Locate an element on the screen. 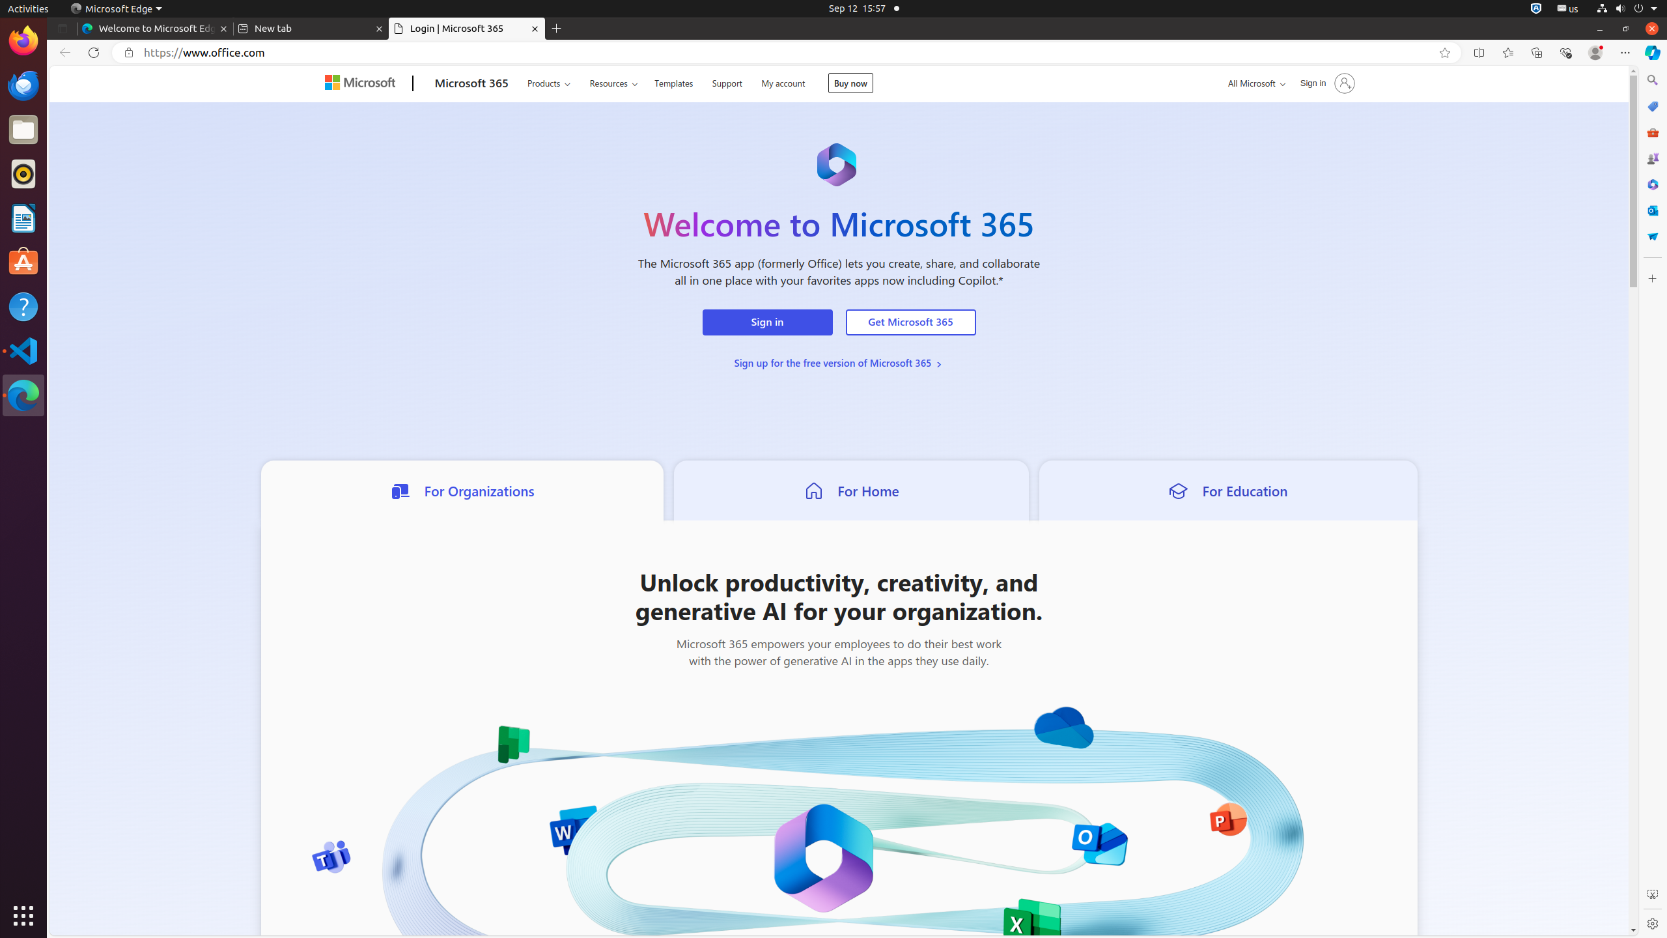 The image size is (1667, 938). Collections is located at coordinates (1537, 53).